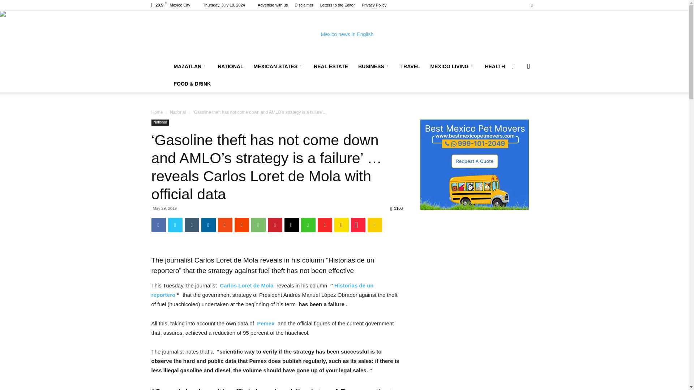 This screenshot has width=694, height=390. Describe the element at coordinates (374, 5) in the screenshot. I see `Privacy Policy` at that location.